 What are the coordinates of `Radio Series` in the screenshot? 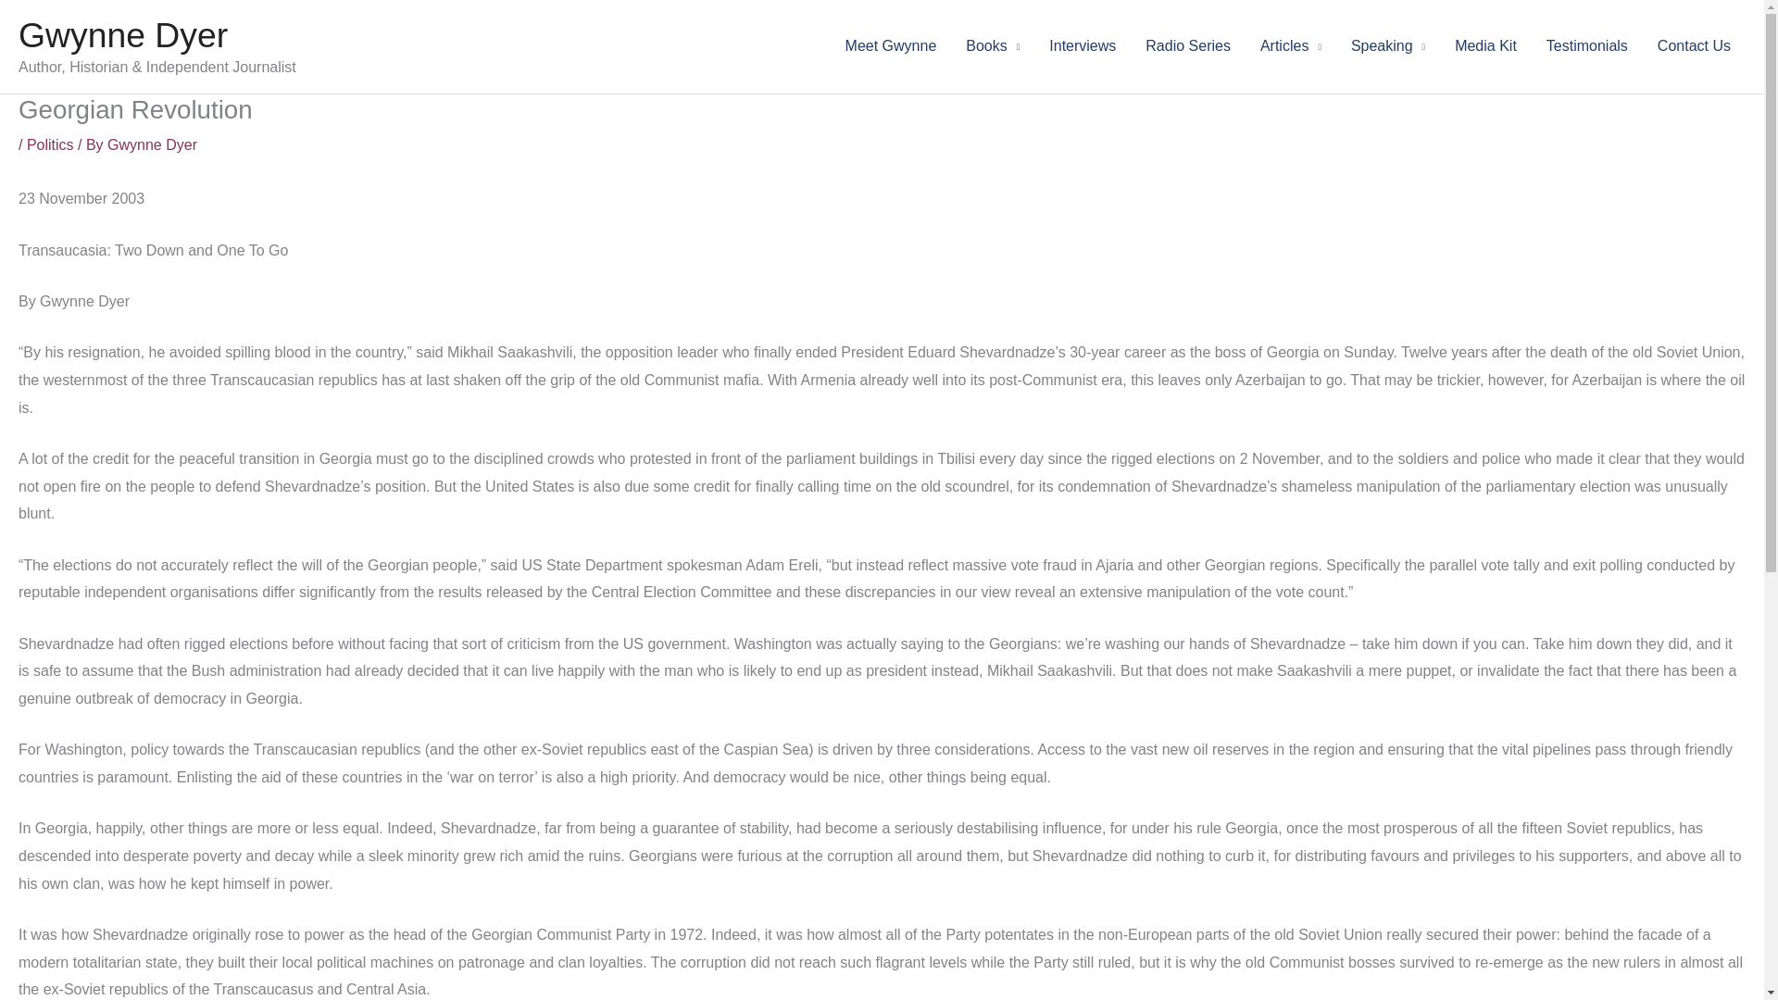 It's located at (1188, 46).